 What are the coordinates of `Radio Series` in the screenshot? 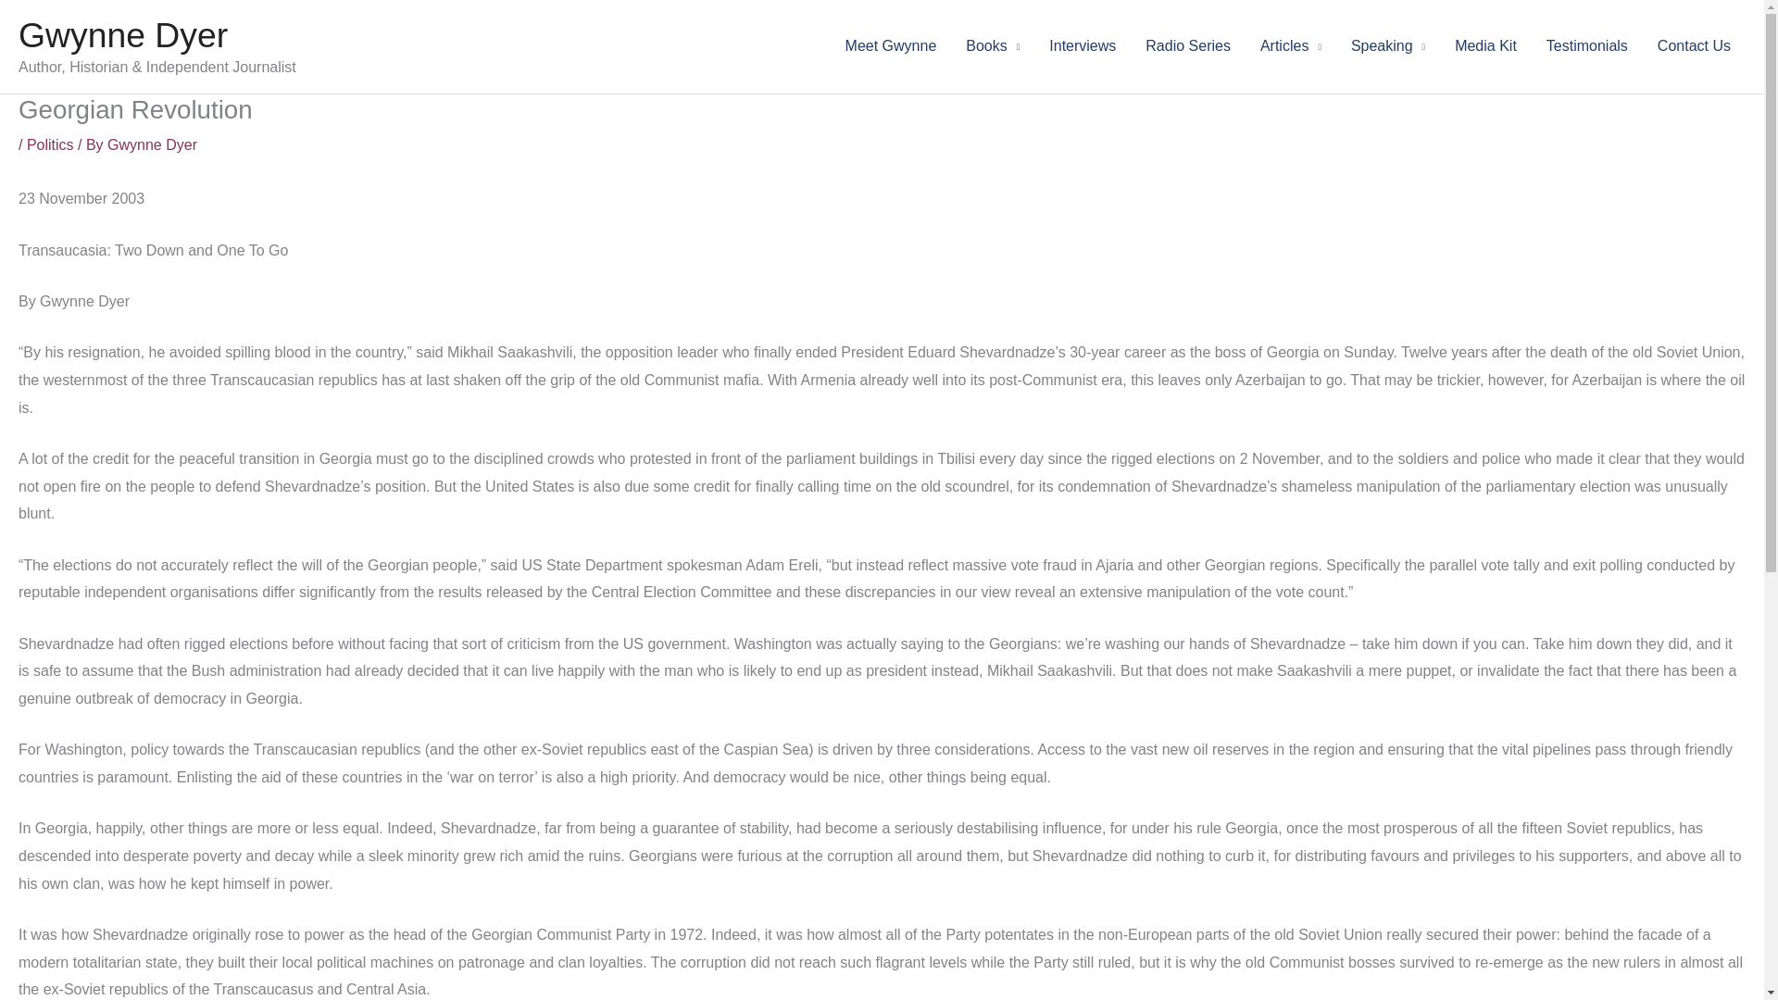 It's located at (1188, 46).